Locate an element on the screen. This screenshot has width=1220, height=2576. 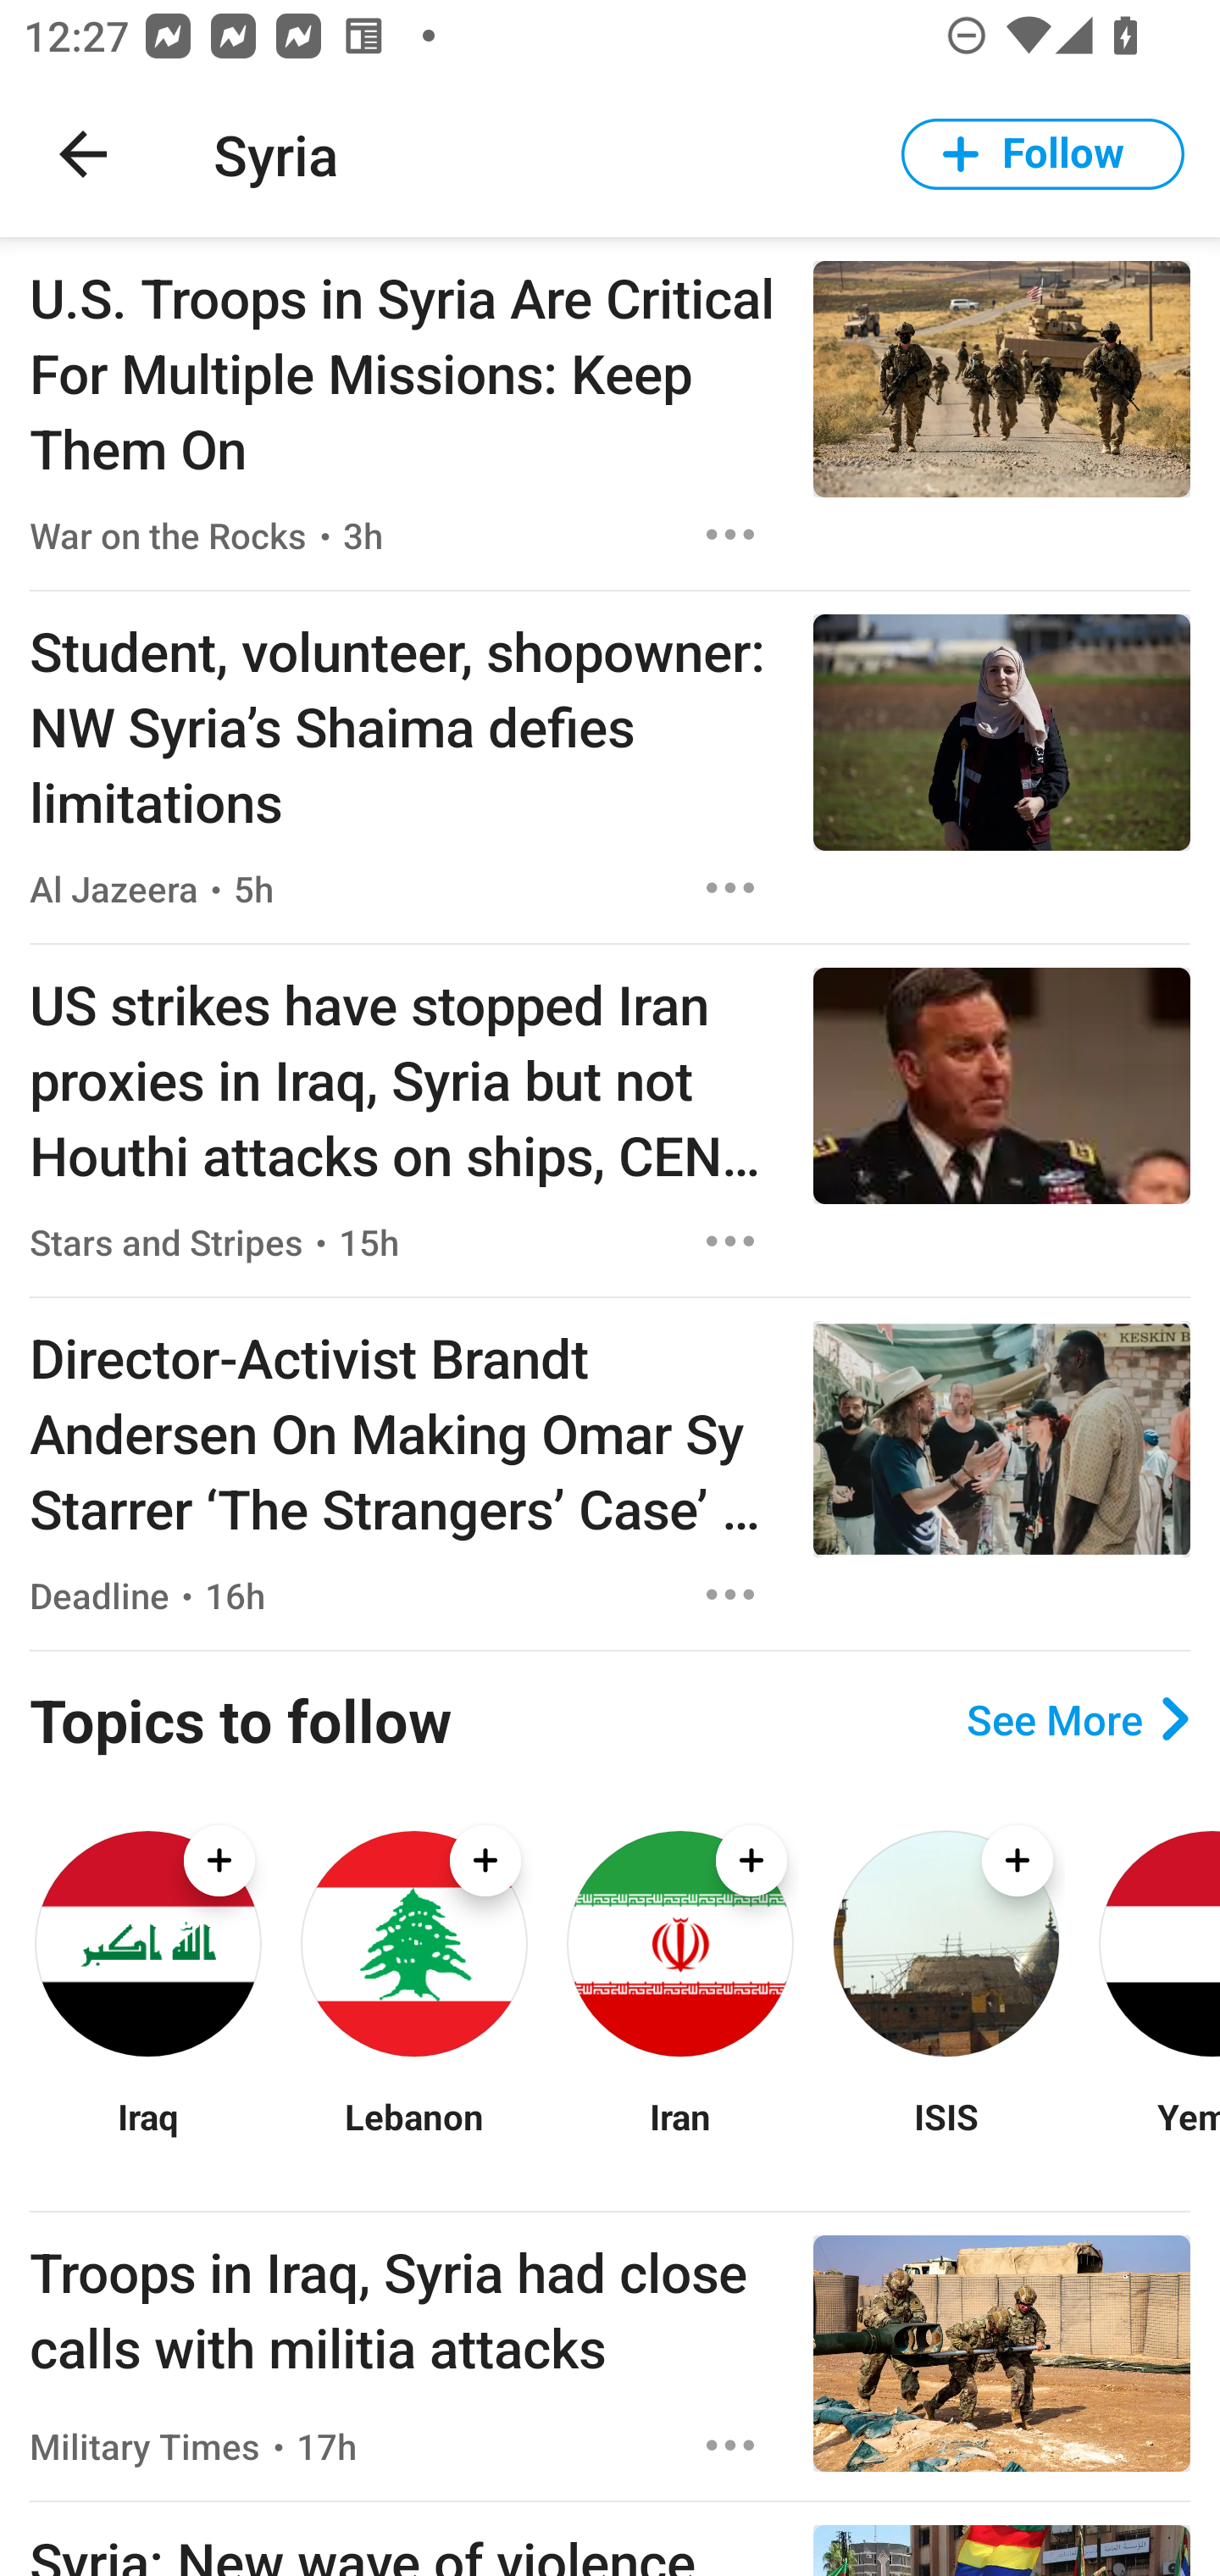
See More is located at coordinates (1078, 1719).